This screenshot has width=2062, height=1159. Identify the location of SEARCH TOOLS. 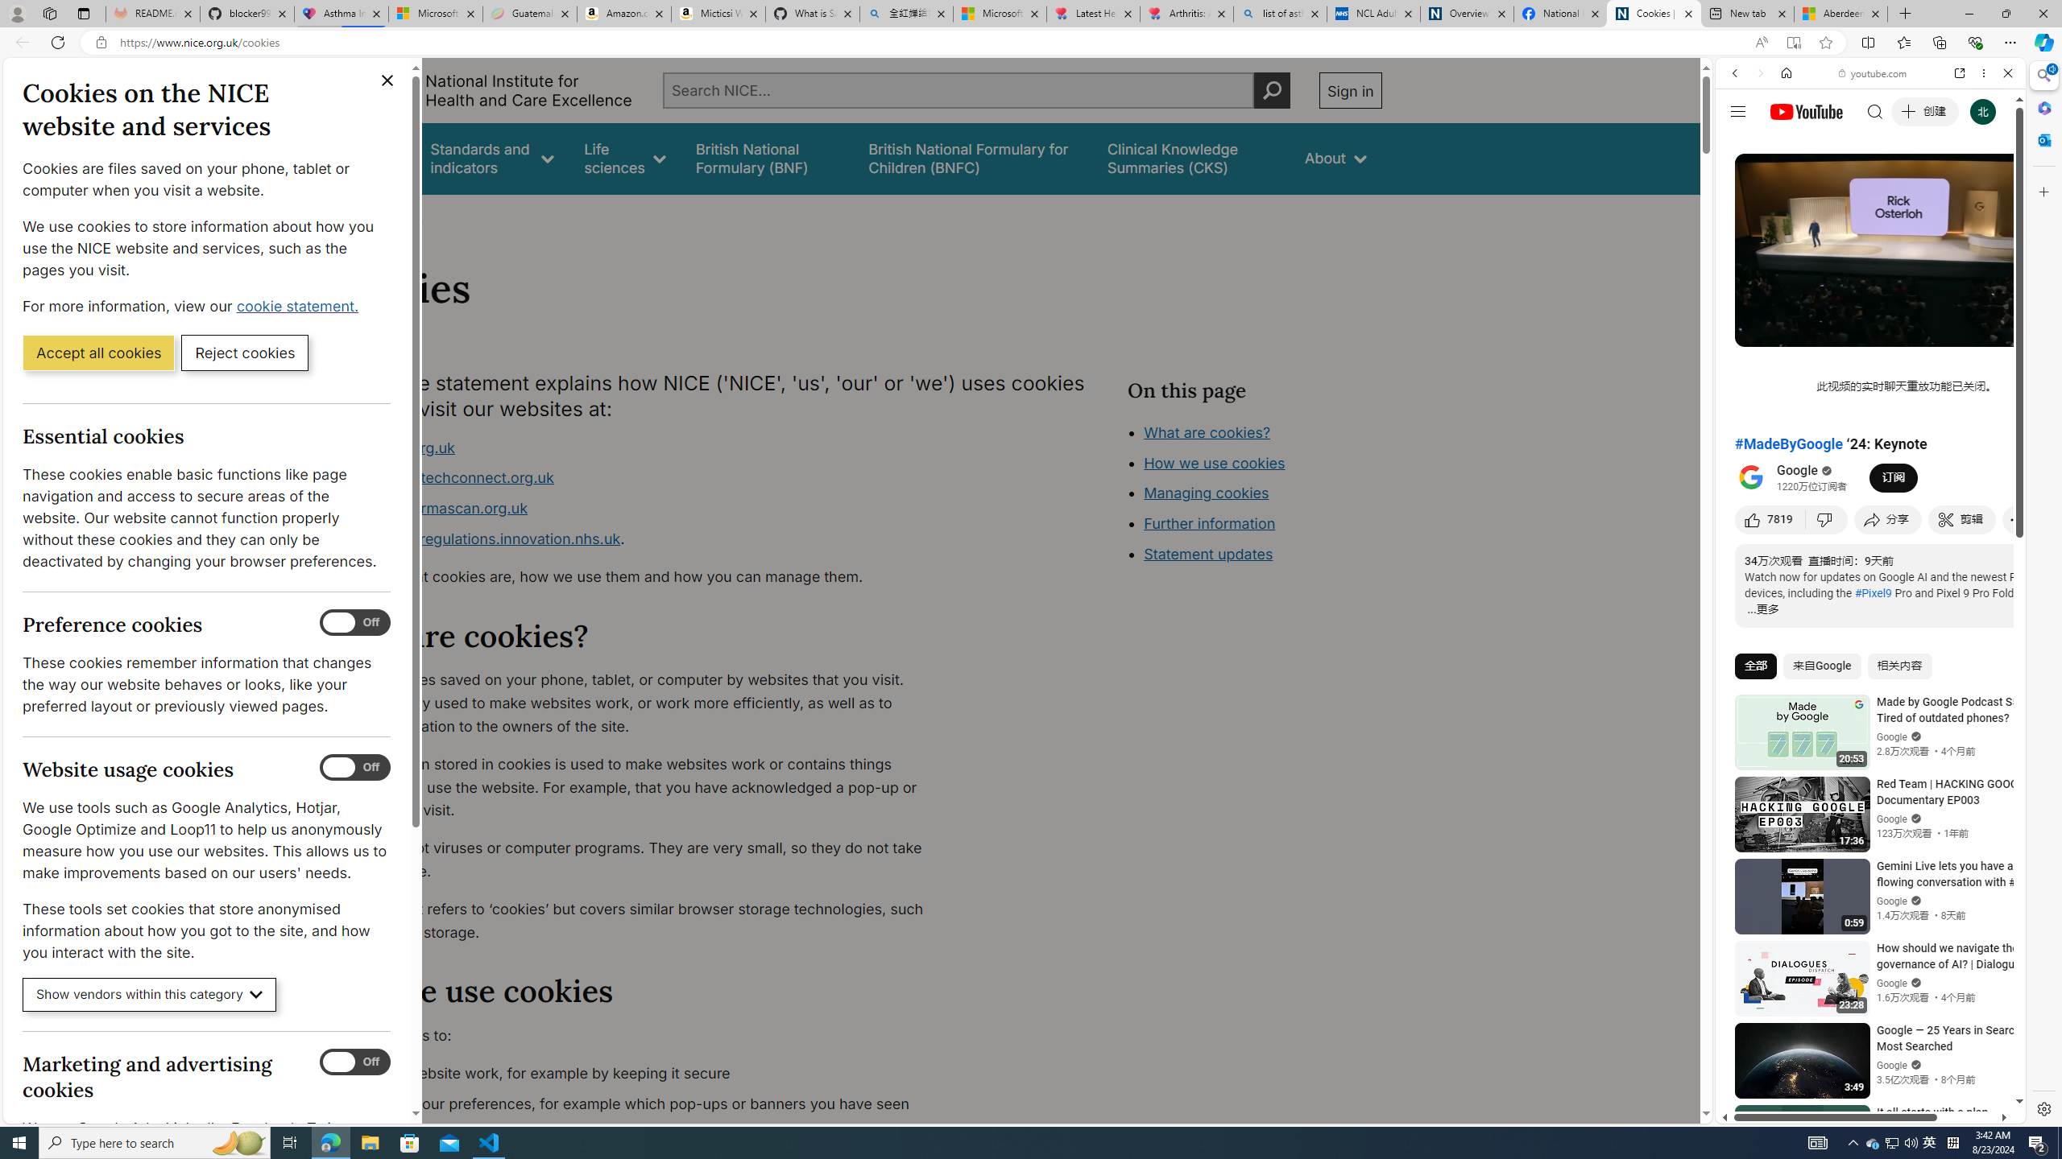
(1912, 184).